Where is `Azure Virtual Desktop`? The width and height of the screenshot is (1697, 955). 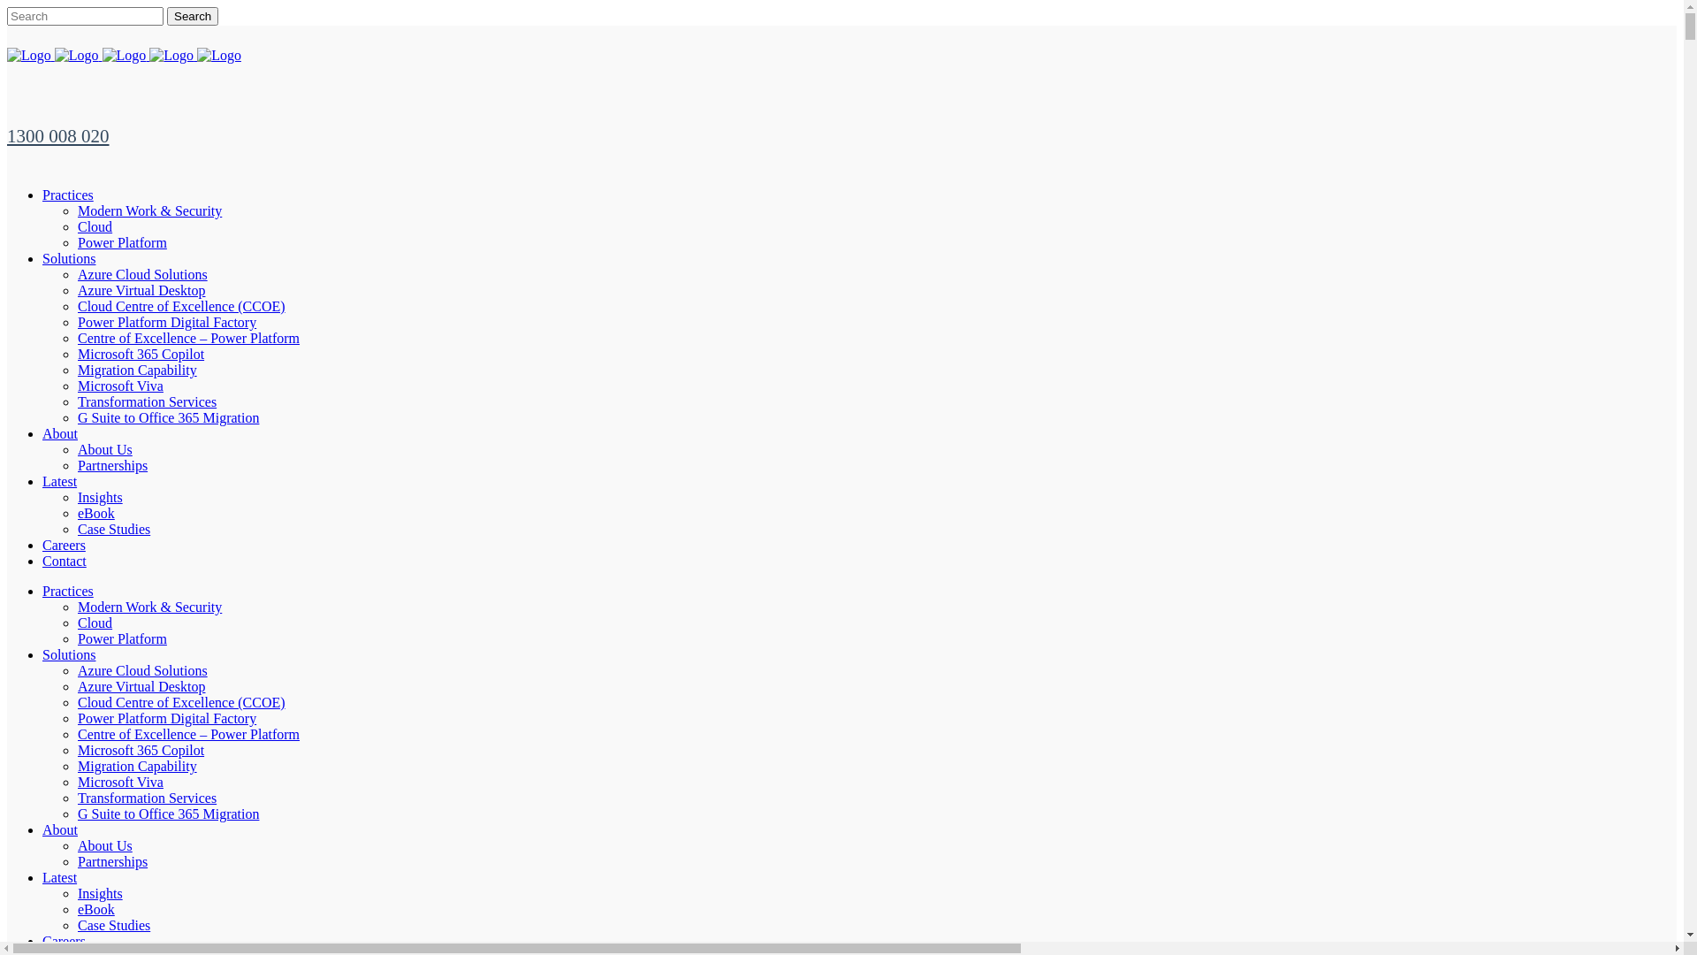
Azure Virtual Desktop is located at coordinates (141, 290).